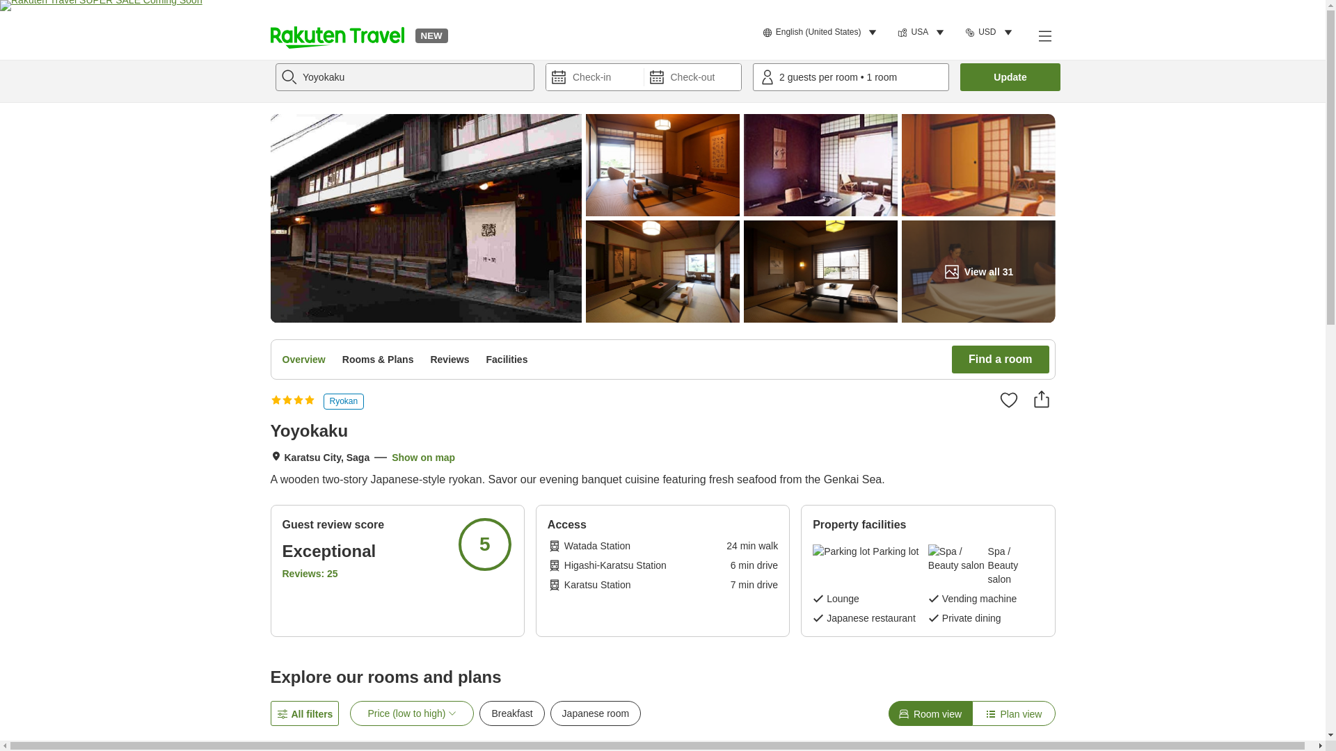 This screenshot has width=1336, height=751. What do you see at coordinates (304, 713) in the screenshot?
I see `All filters` at bounding box center [304, 713].